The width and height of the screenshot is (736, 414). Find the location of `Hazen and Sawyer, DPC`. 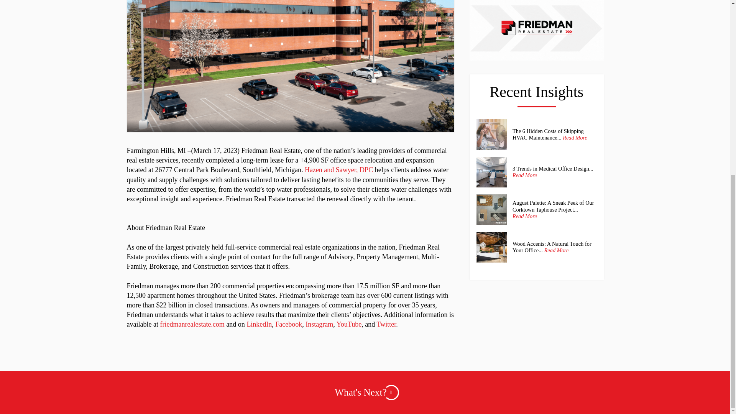

Hazen and Sawyer, DPC is located at coordinates (339, 169).